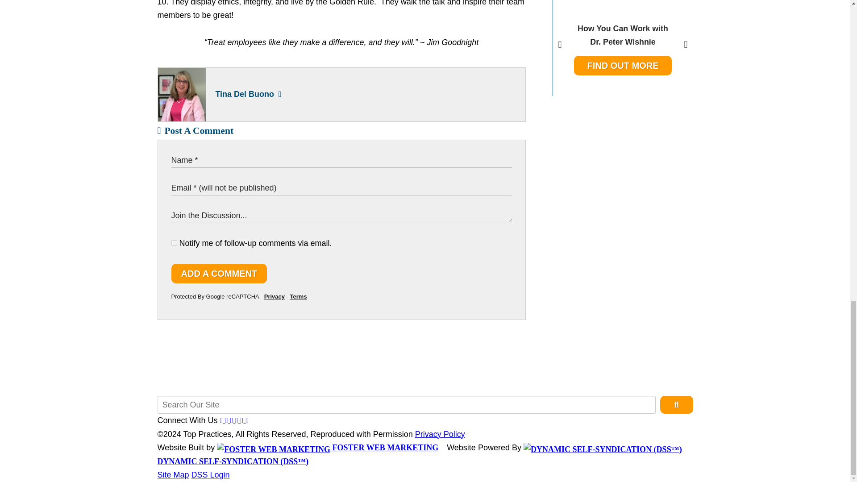 This screenshot has width=857, height=482. I want to click on Search, so click(623, 48).